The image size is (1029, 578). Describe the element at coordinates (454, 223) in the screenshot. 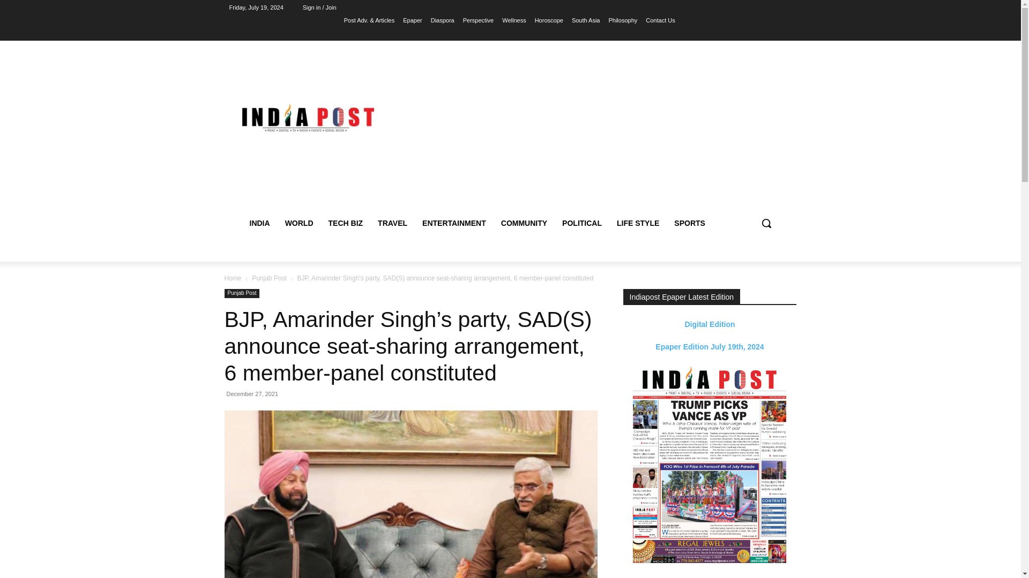

I see `ENTERTAINMENT` at that location.